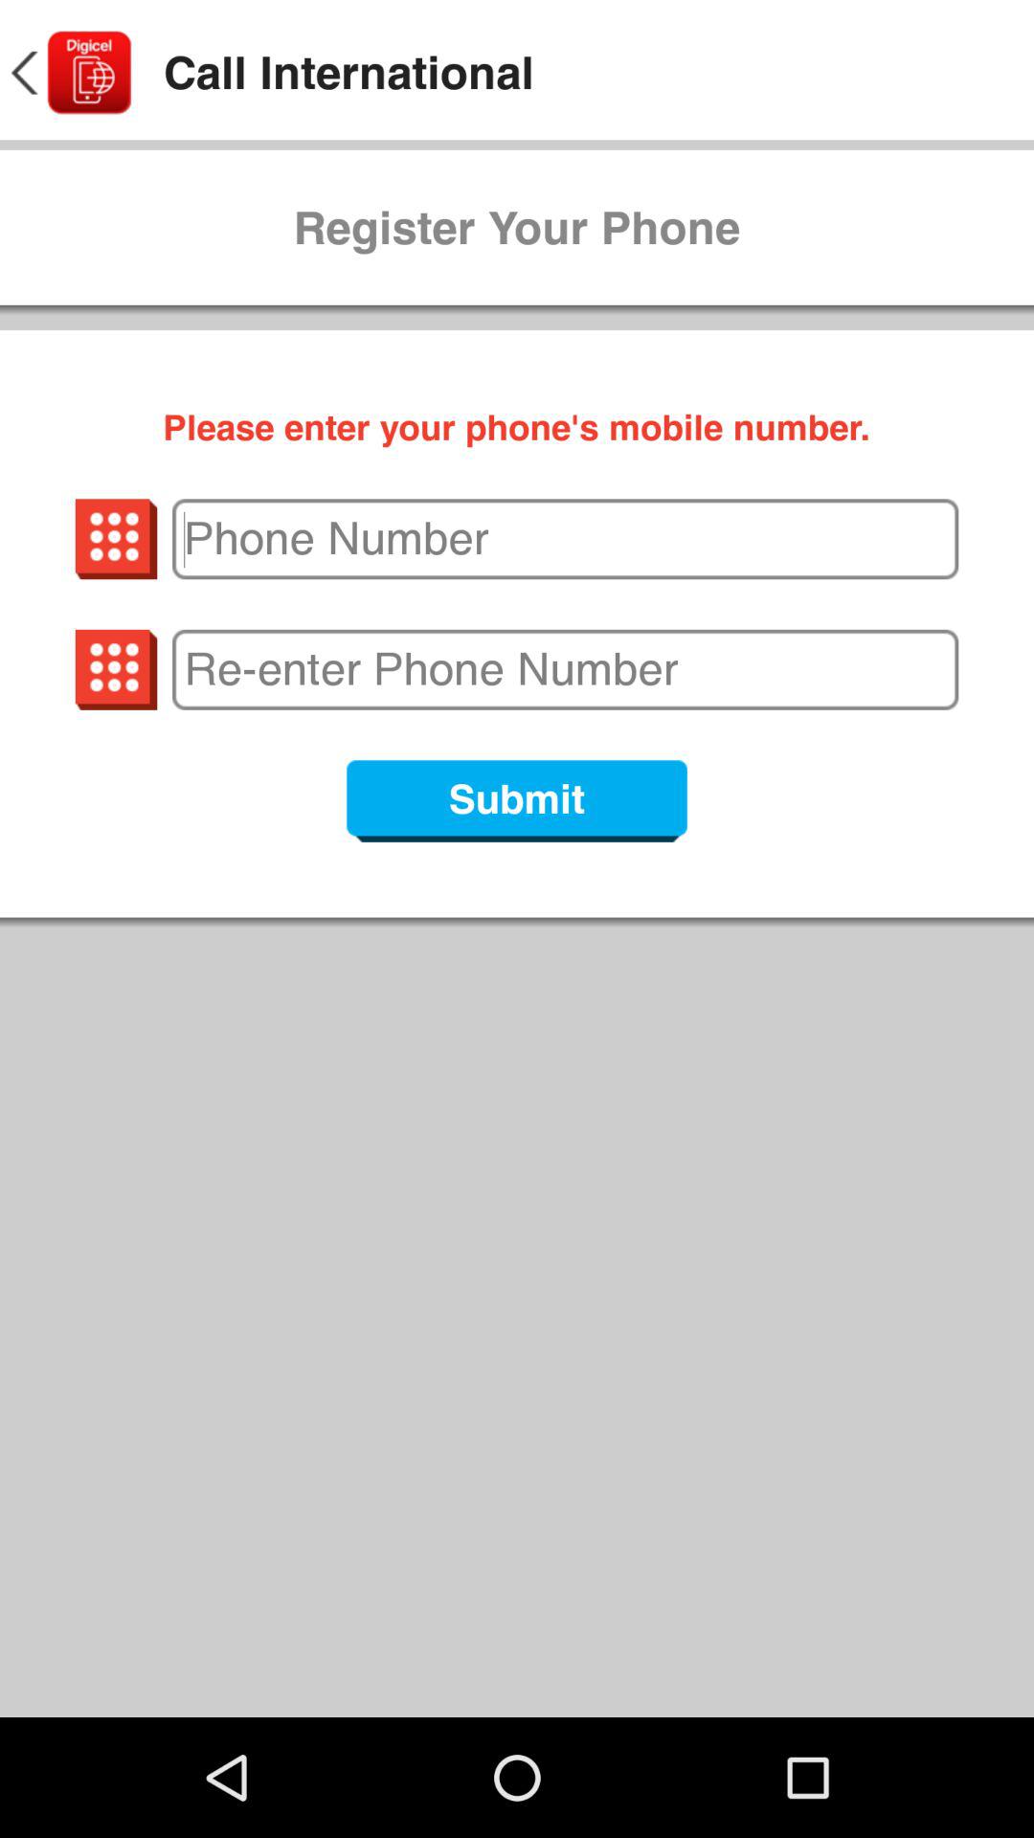 The image size is (1034, 1838). Describe the element at coordinates (69, 73) in the screenshot. I see `click icon to the left of call international app` at that location.